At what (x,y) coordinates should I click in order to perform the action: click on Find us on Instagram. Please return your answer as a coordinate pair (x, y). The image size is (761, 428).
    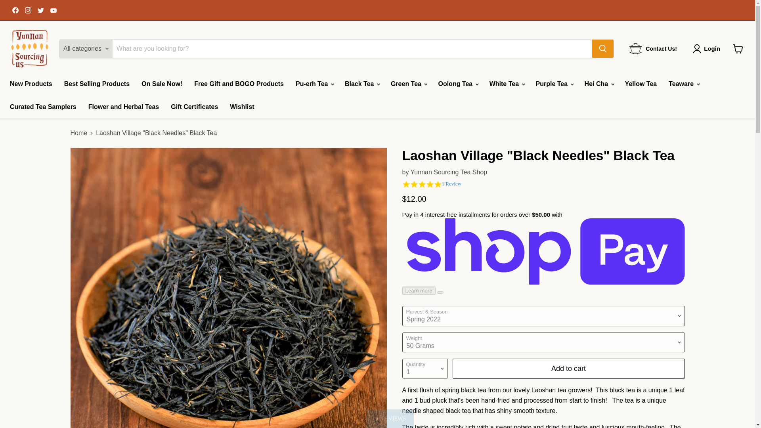
    Looking at the image, I should click on (28, 10).